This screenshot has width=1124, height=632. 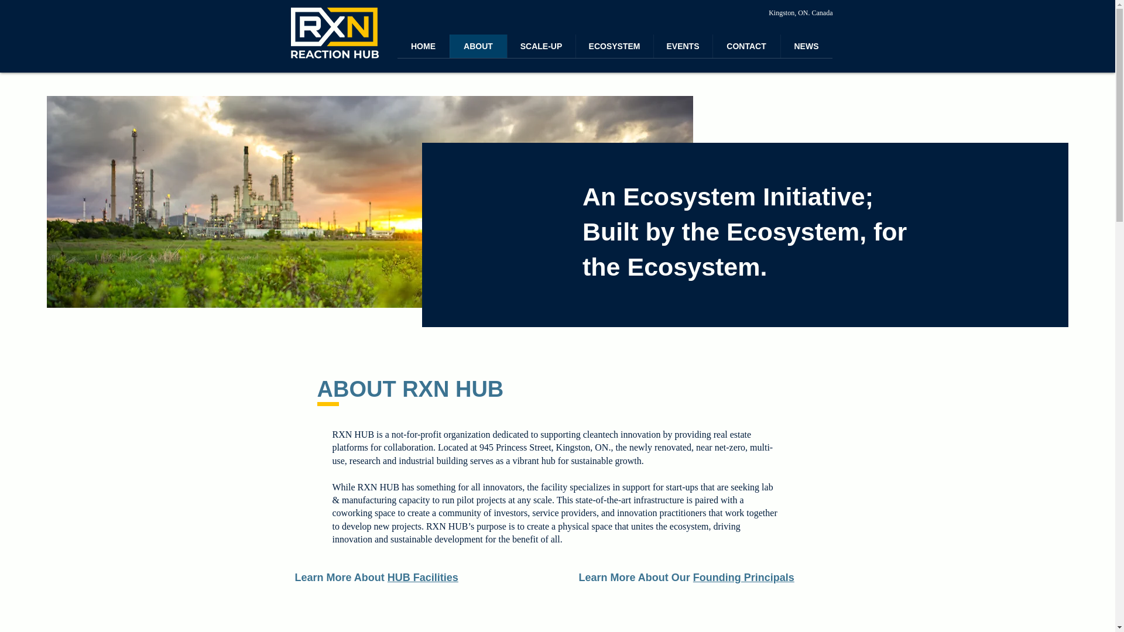 I want to click on Founding Principals, so click(x=743, y=577).